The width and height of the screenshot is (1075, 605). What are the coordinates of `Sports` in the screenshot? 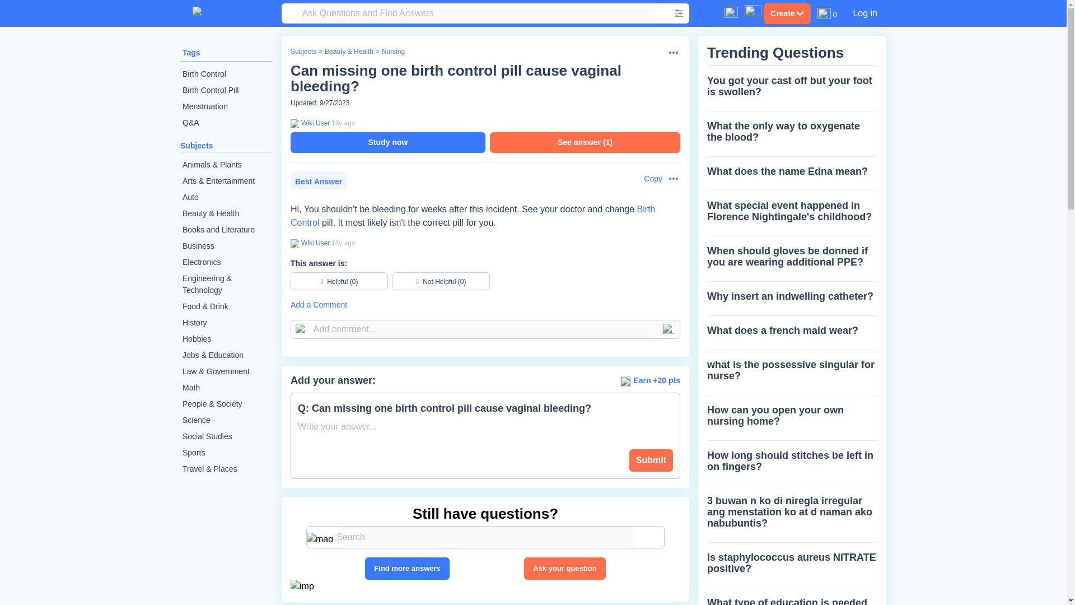 It's located at (226, 453).